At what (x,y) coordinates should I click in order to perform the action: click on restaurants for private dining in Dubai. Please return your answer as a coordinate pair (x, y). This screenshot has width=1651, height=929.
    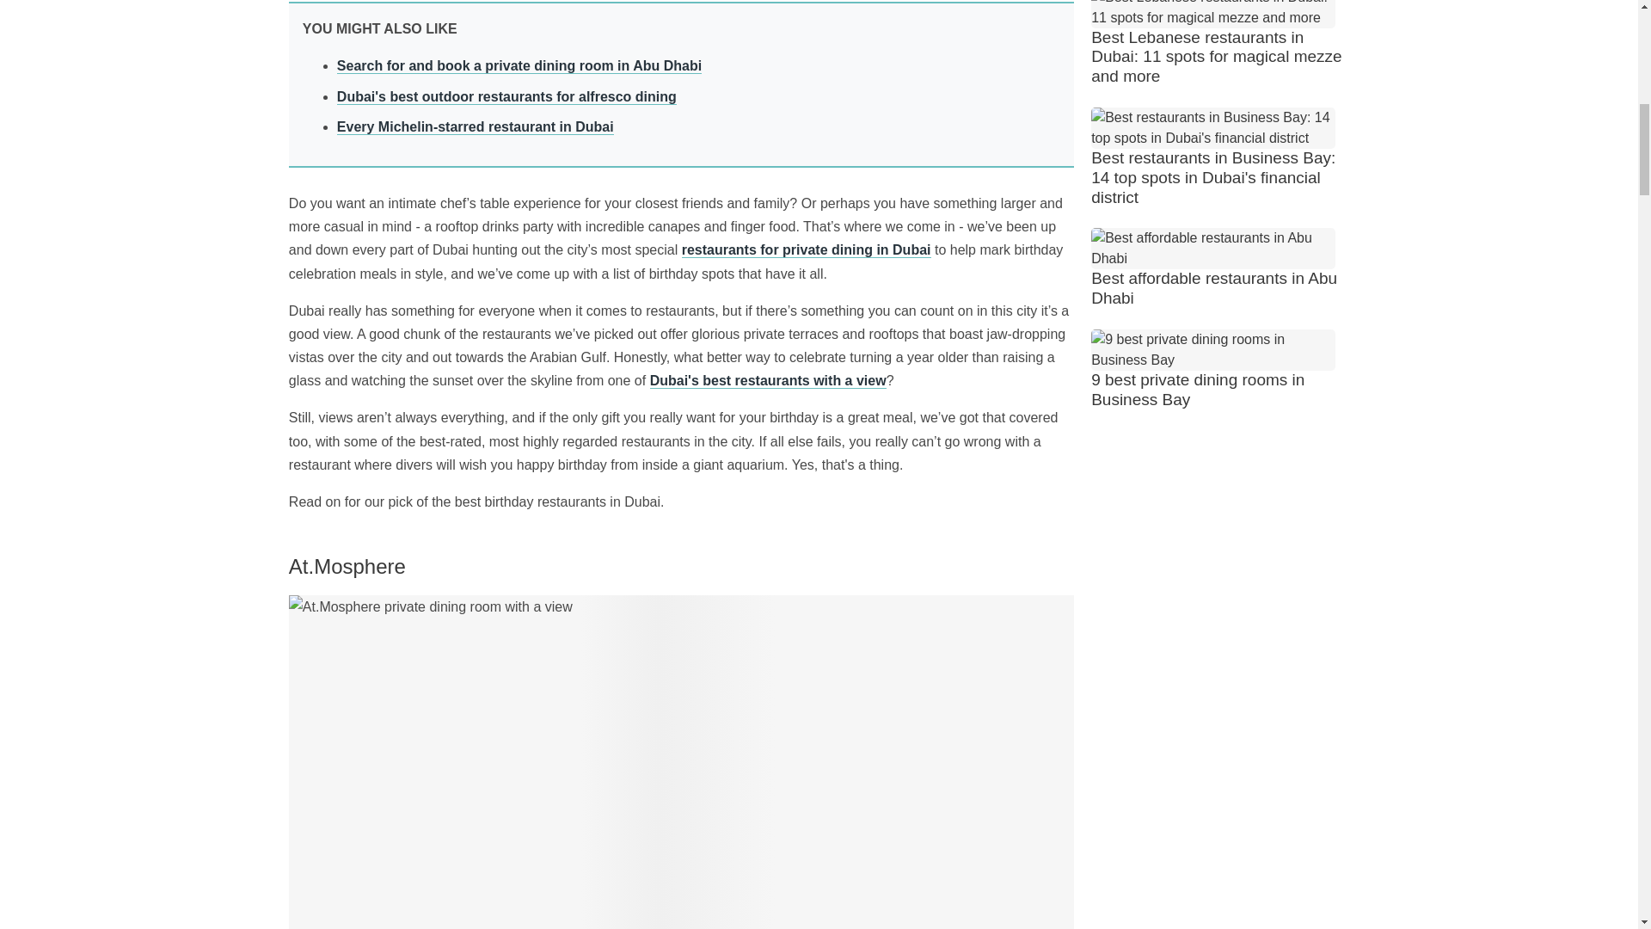
    Looking at the image, I should click on (806, 249).